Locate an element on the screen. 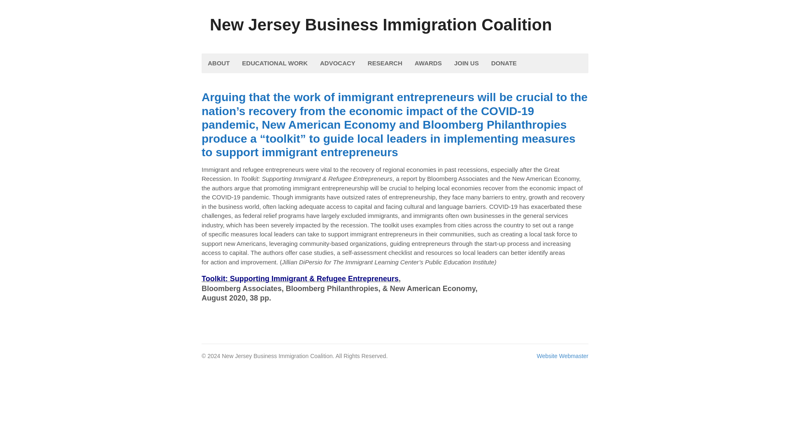 The height and width of the screenshot is (444, 790). New Jersey Business Immigration Coalition is located at coordinates (381, 25).